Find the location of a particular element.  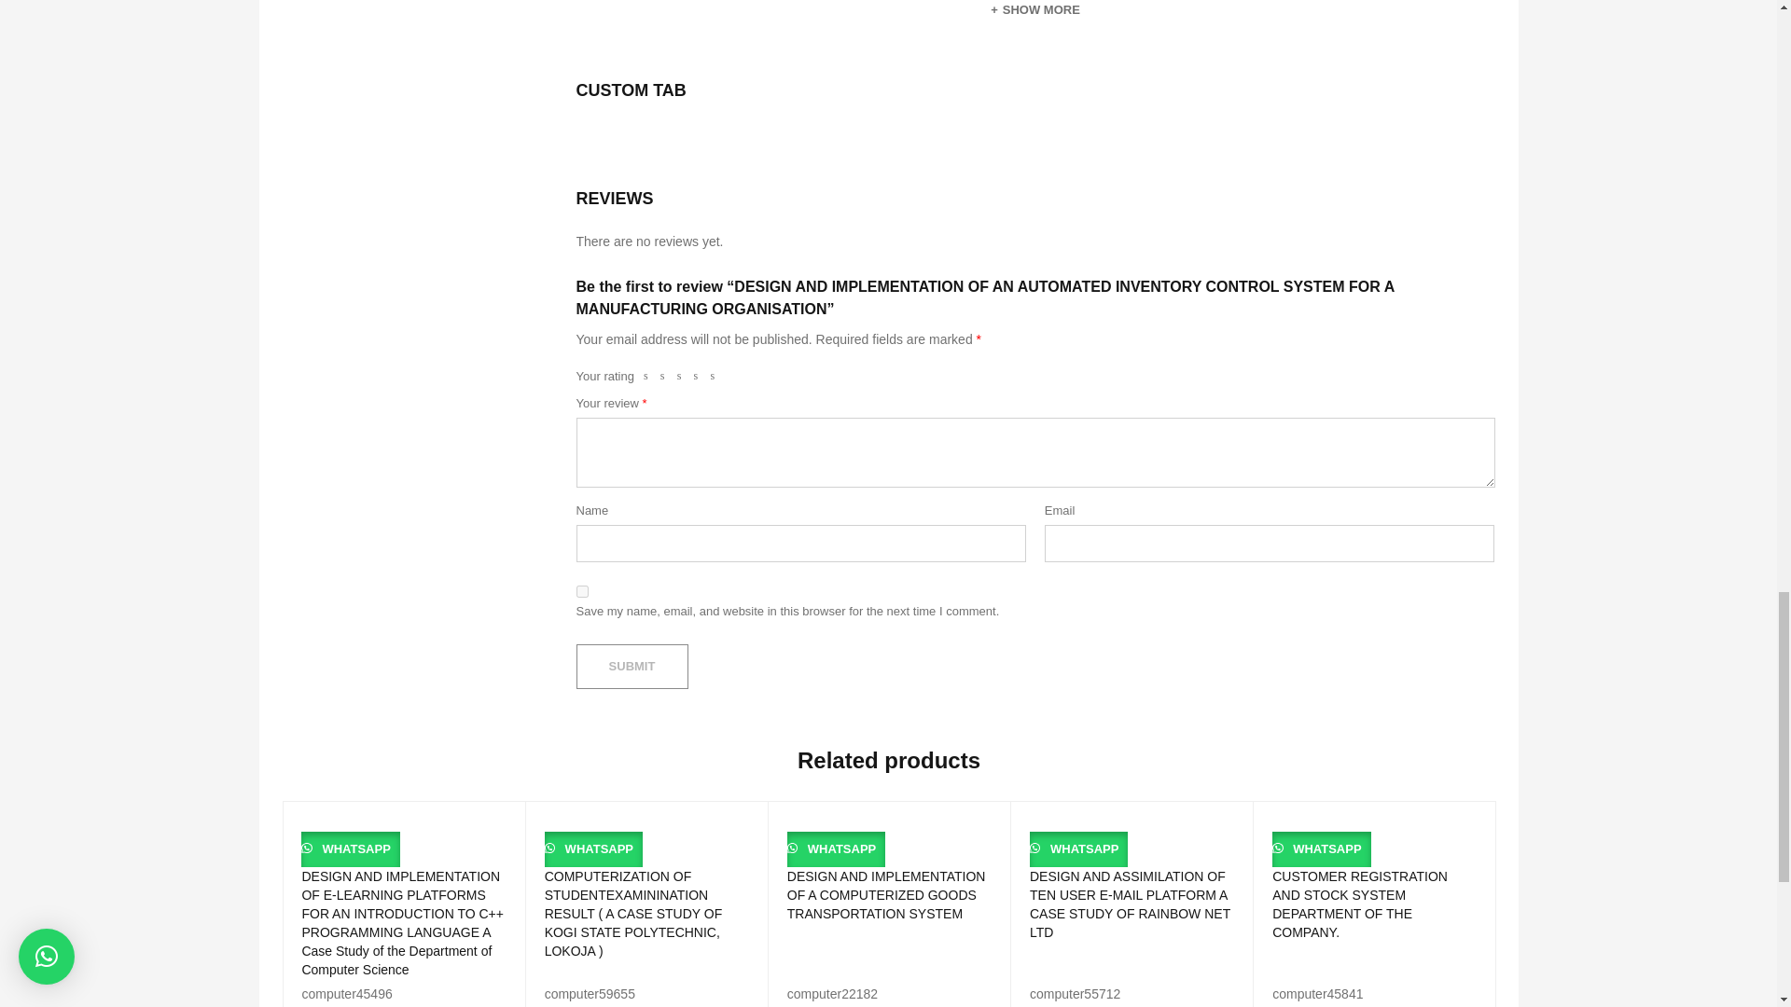

yes is located at coordinates (582, 591).